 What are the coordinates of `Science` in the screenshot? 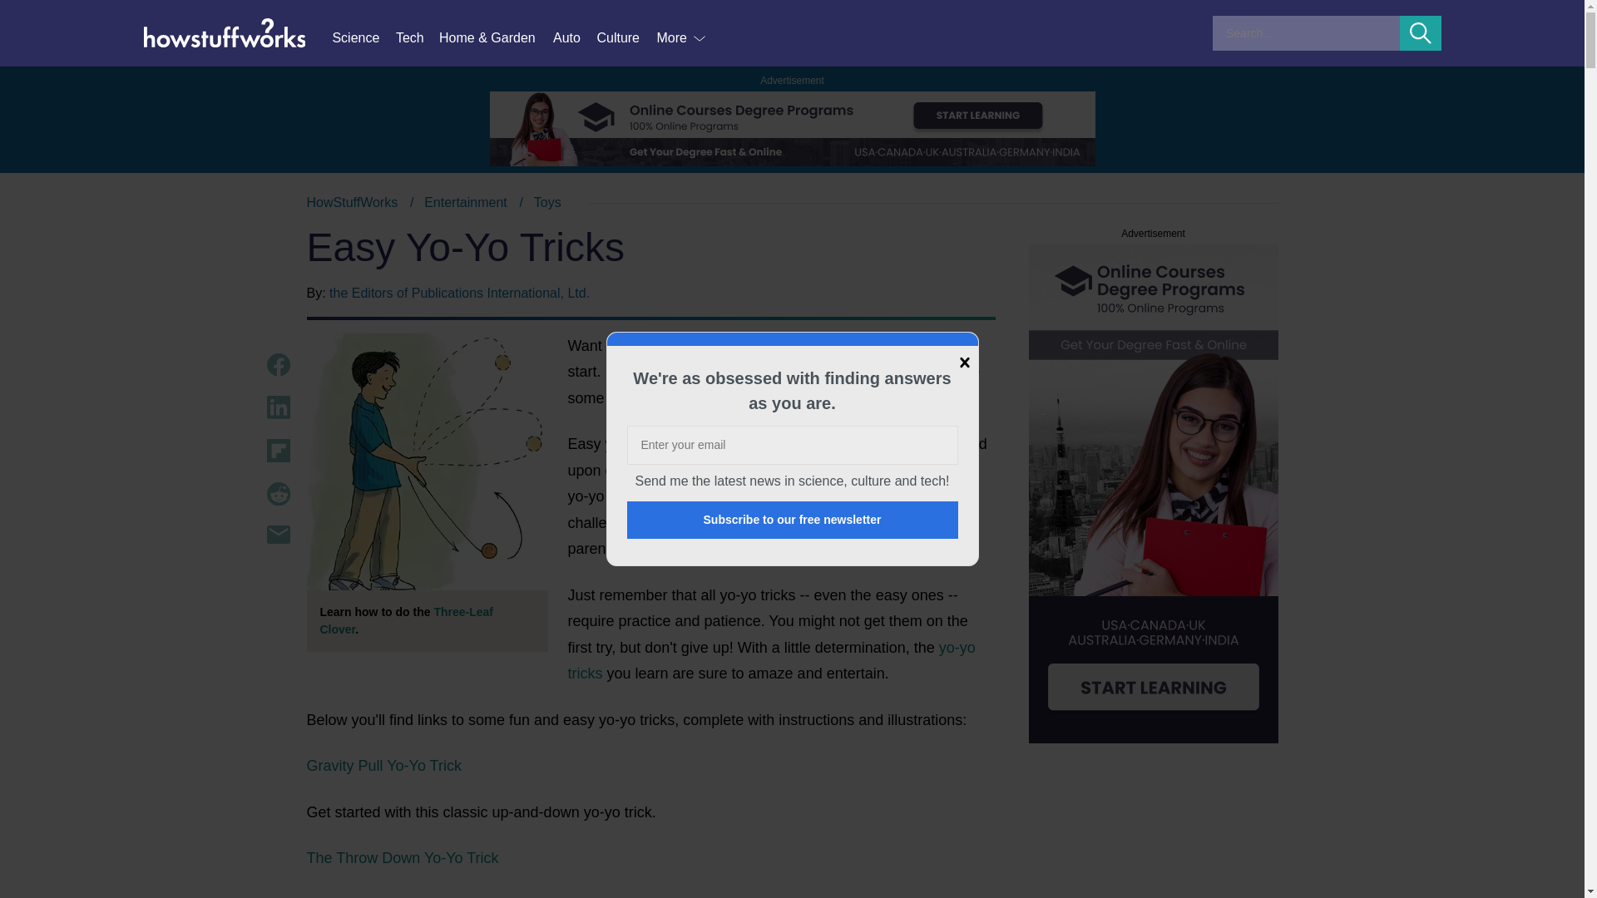 It's located at (352, 202).